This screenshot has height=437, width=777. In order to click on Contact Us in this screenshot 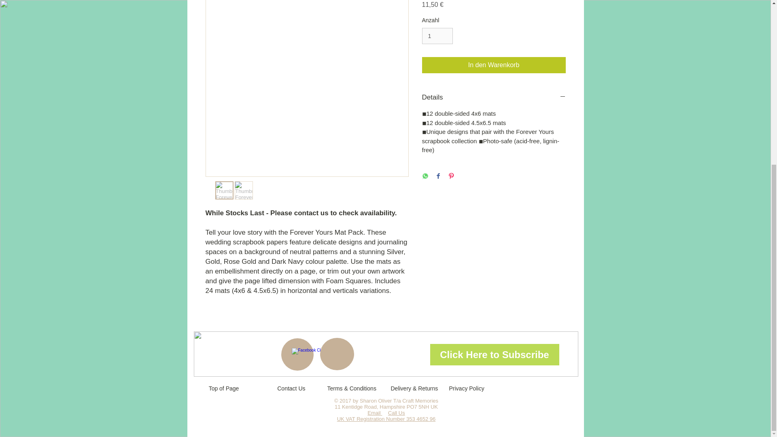, I will do `click(287, 388)`.